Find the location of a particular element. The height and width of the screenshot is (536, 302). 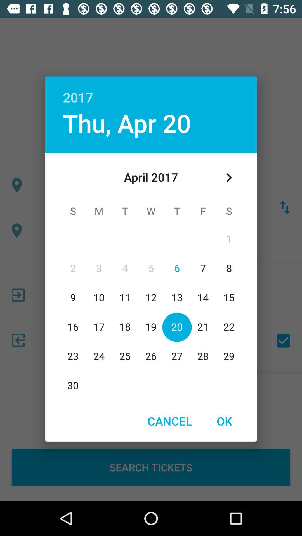

turn off item to the left of the ok is located at coordinates (169, 421).